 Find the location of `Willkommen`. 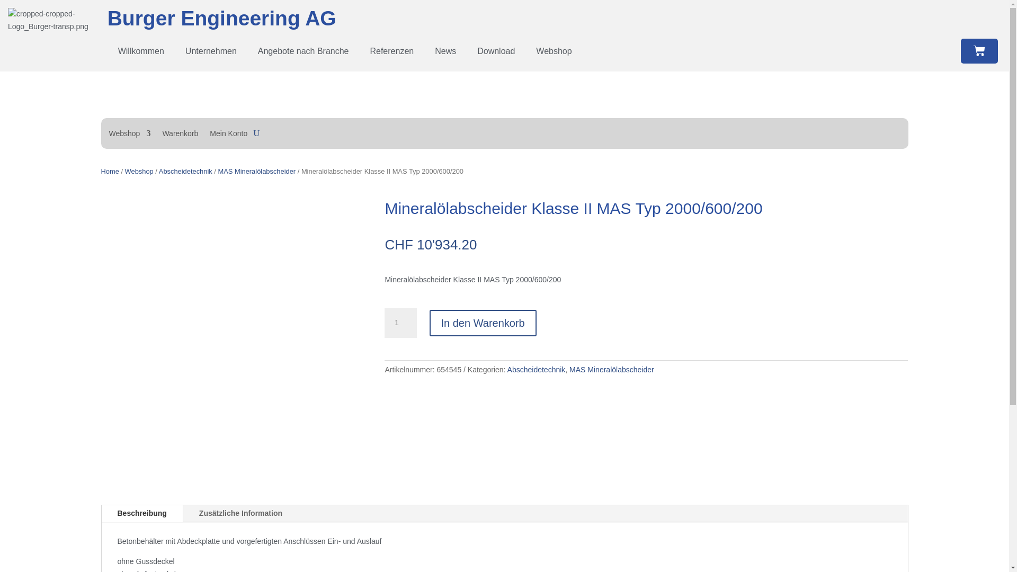

Willkommen is located at coordinates (141, 51).